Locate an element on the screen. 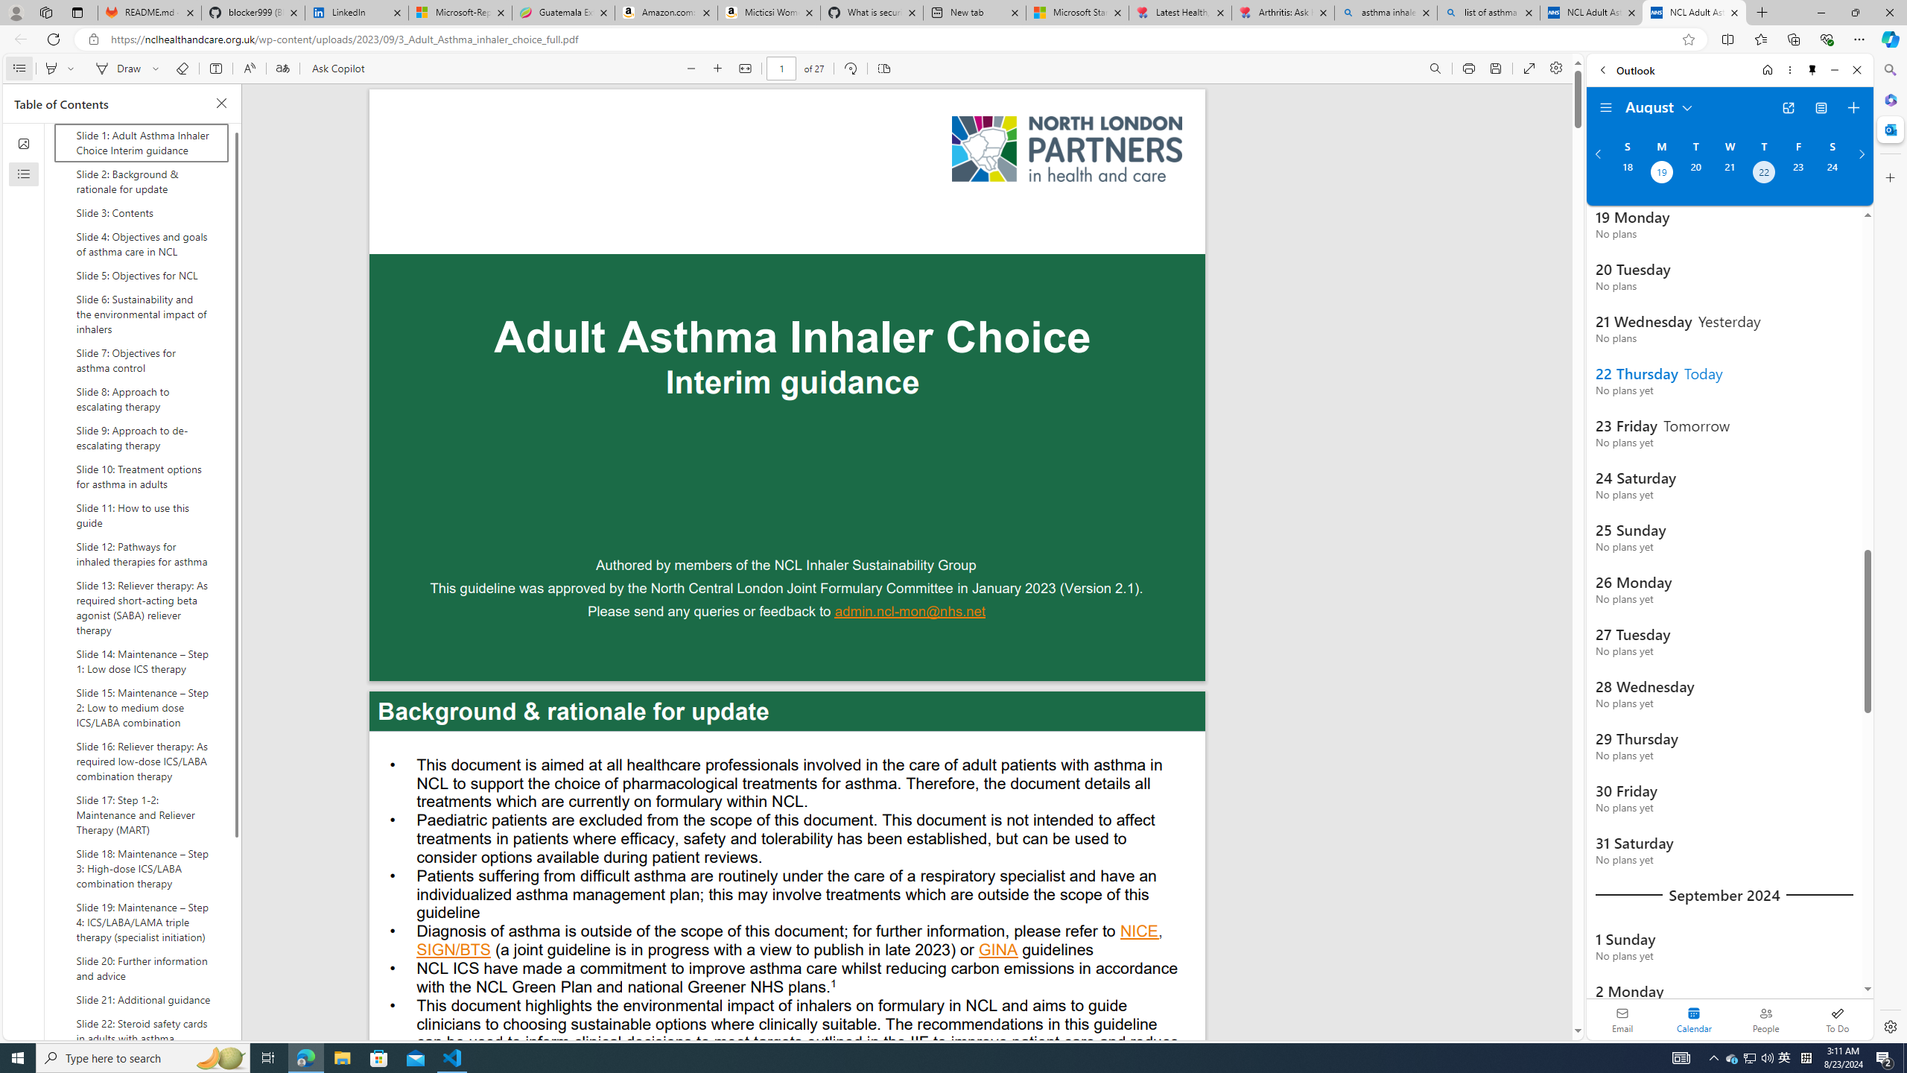  Wednesday, August 21, 2024.  is located at coordinates (1729, 174).